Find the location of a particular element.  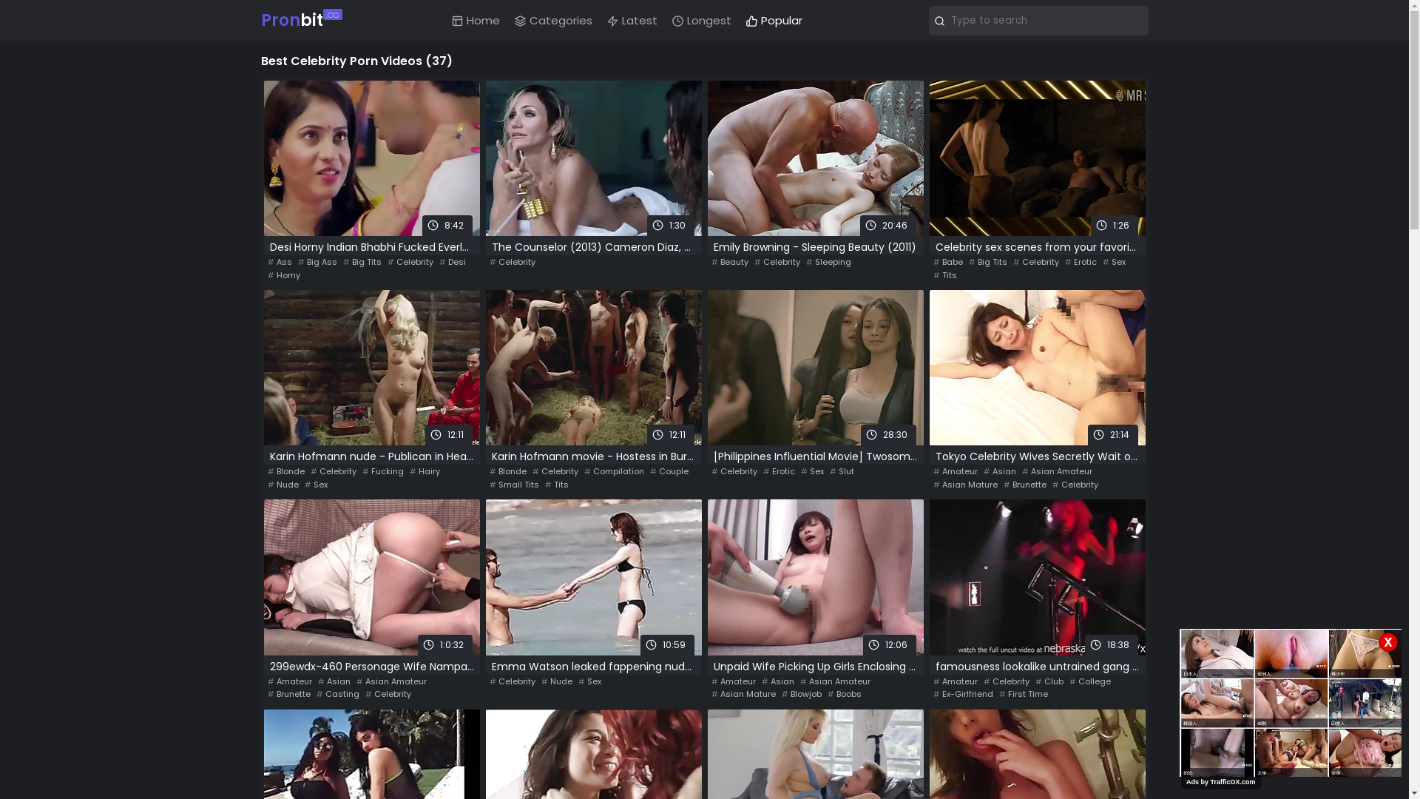

Desi is located at coordinates (453, 262).